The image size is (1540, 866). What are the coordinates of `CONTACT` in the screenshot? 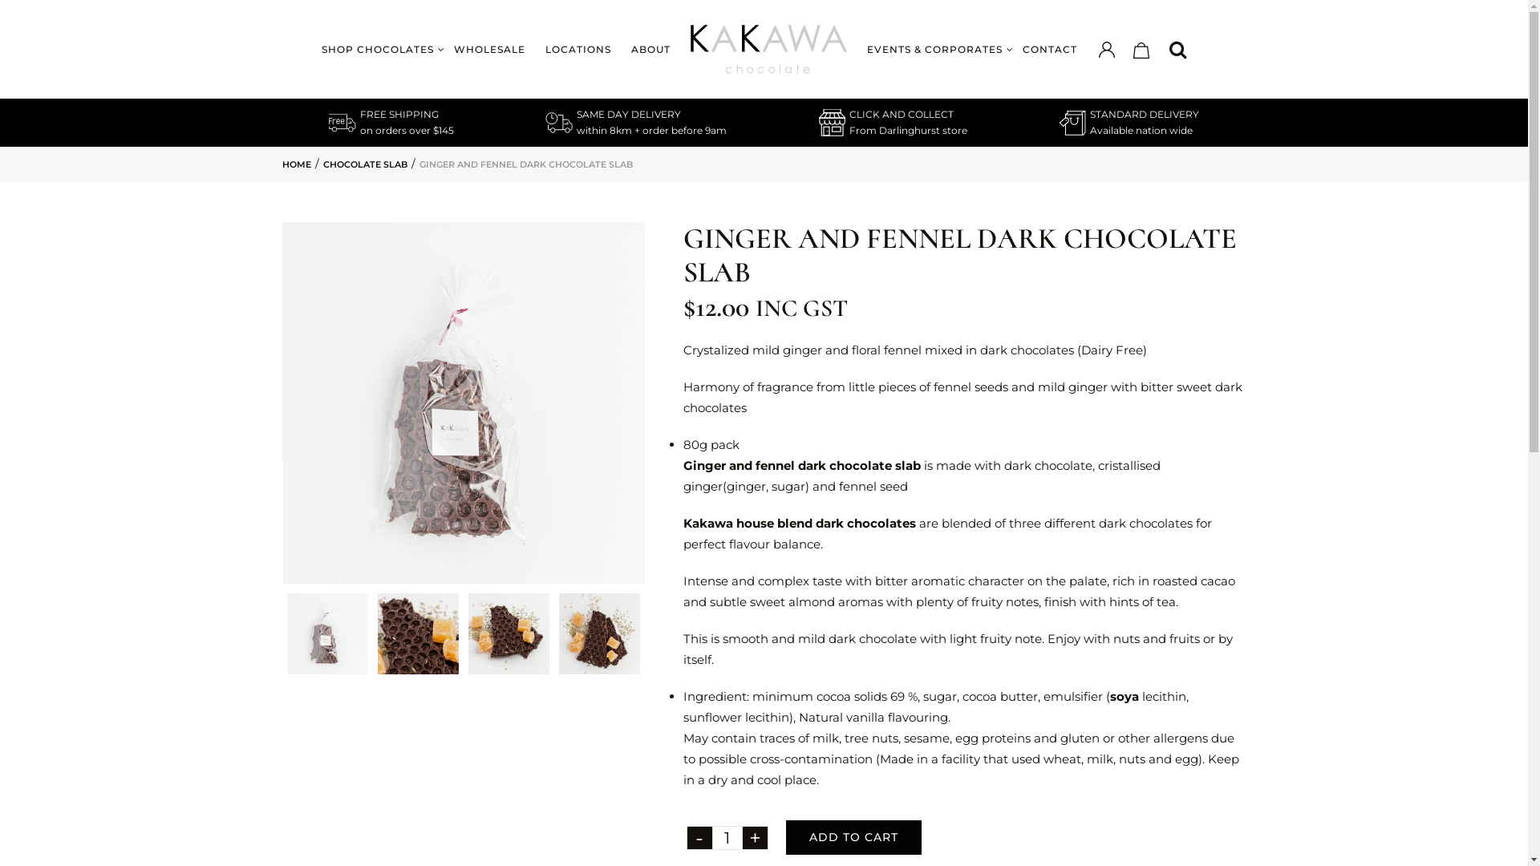 It's located at (1049, 50).